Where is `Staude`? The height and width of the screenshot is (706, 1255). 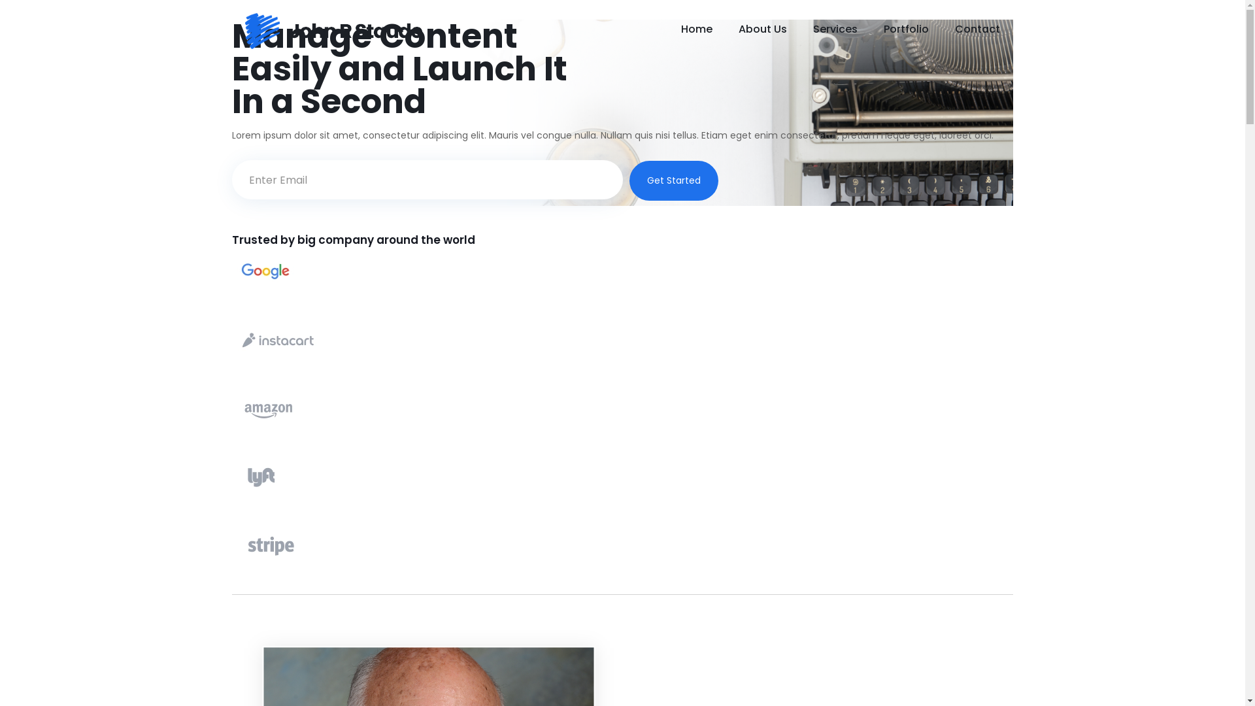
Staude is located at coordinates (334, 29).